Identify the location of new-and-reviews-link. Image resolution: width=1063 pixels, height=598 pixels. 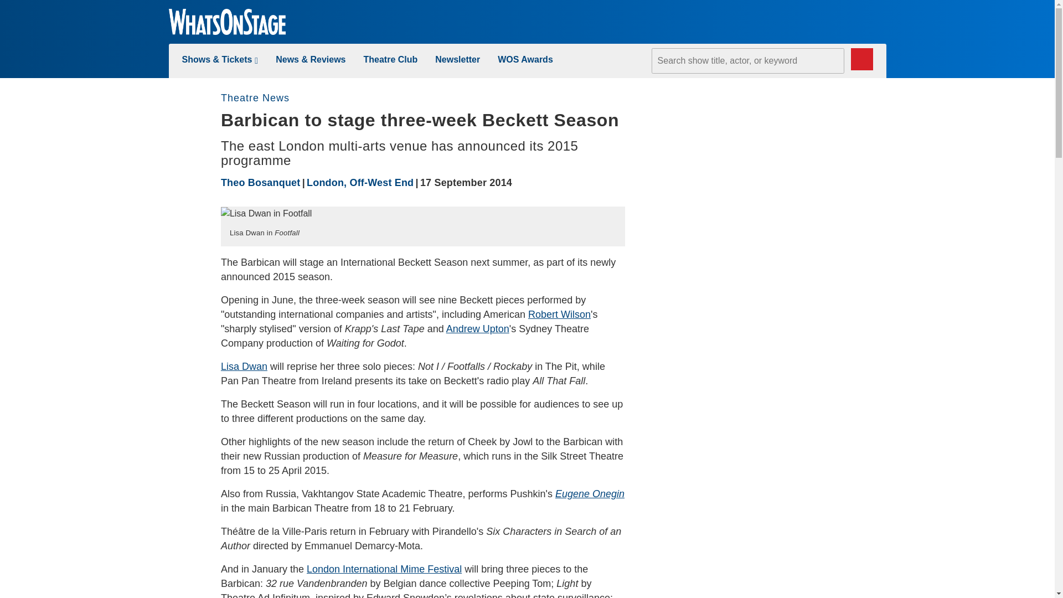
(310, 59).